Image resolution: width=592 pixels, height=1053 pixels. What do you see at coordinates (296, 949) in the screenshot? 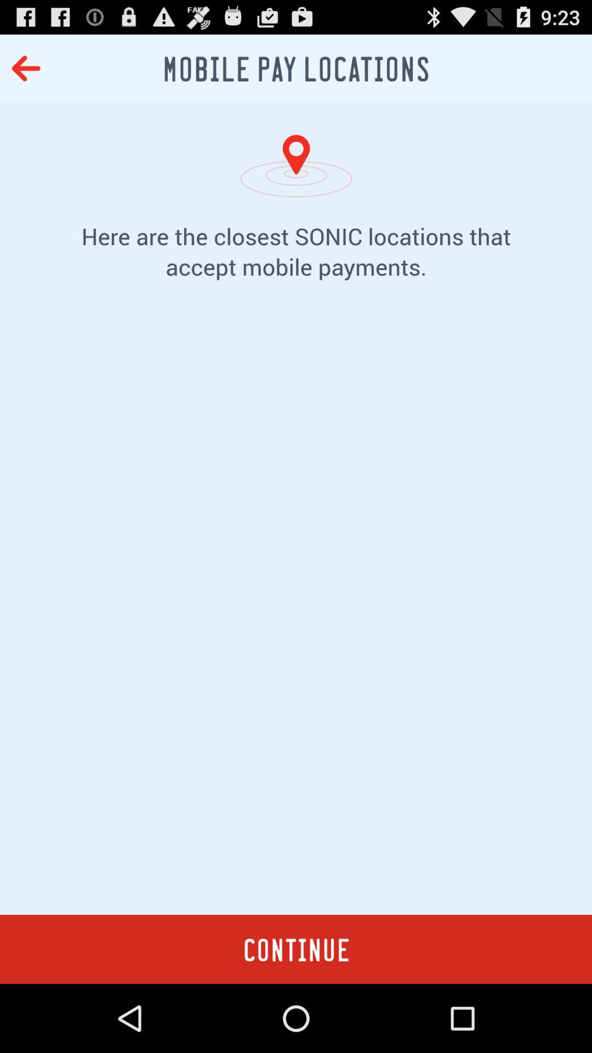
I see `turn off item at the bottom` at bounding box center [296, 949].